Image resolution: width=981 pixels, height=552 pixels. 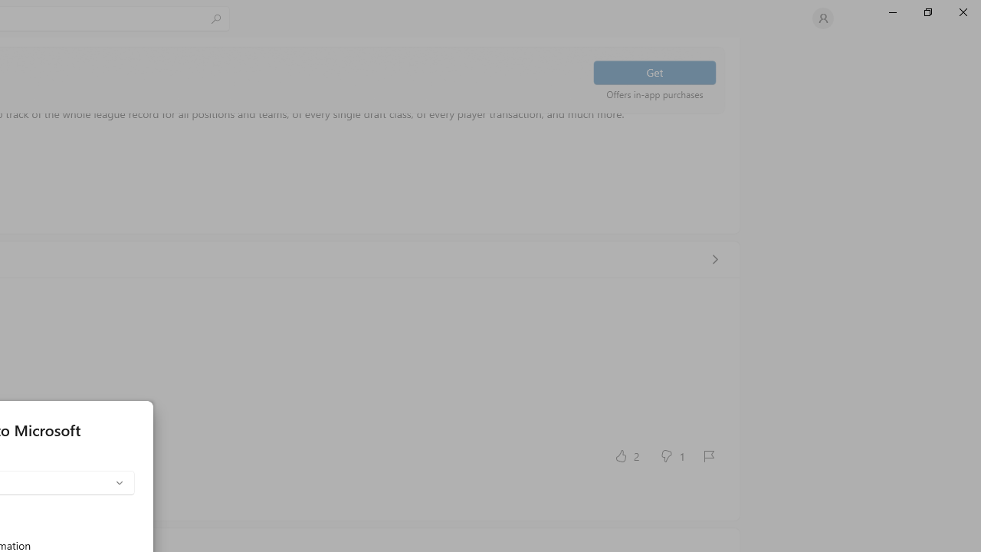 What do you see at coordinates (714, 259) in the screenshot?
I see `Show all ratings and reviews` at bounding box center [714, 259].